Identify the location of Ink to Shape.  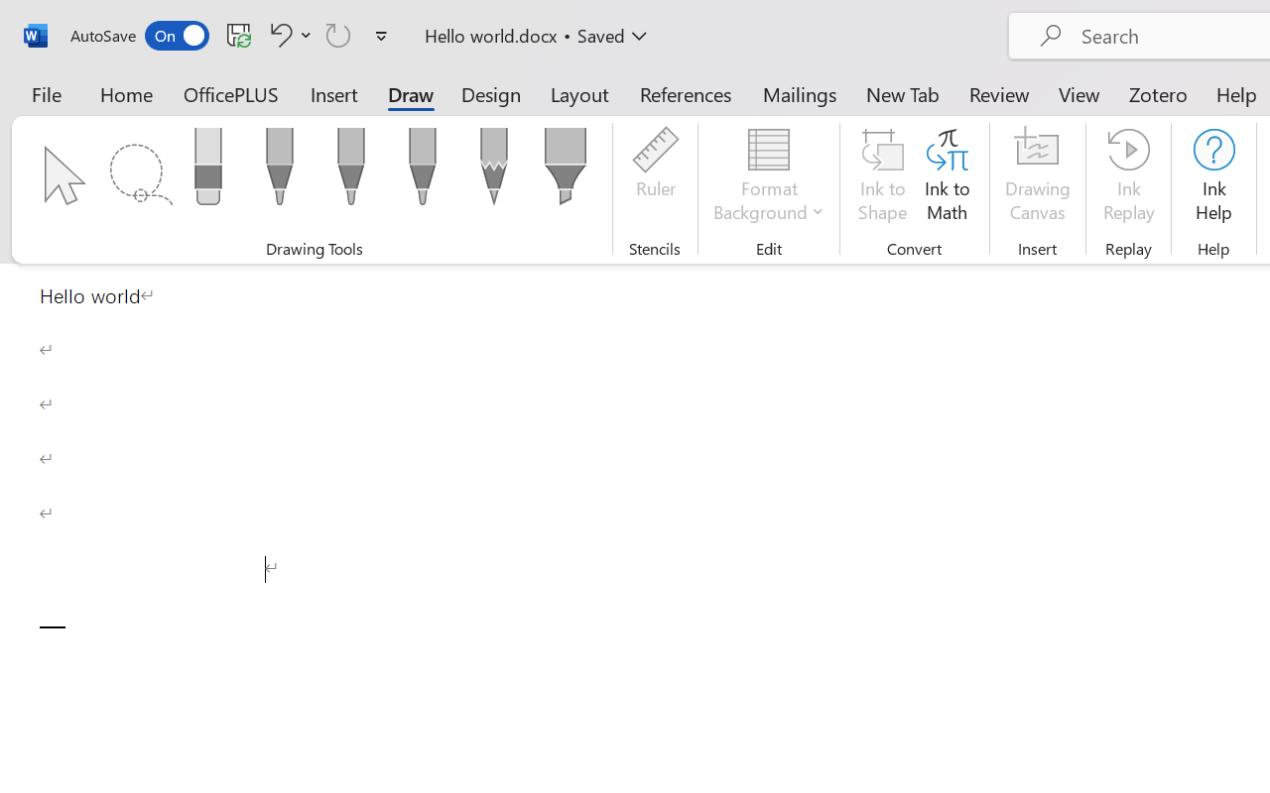
(883, 178).